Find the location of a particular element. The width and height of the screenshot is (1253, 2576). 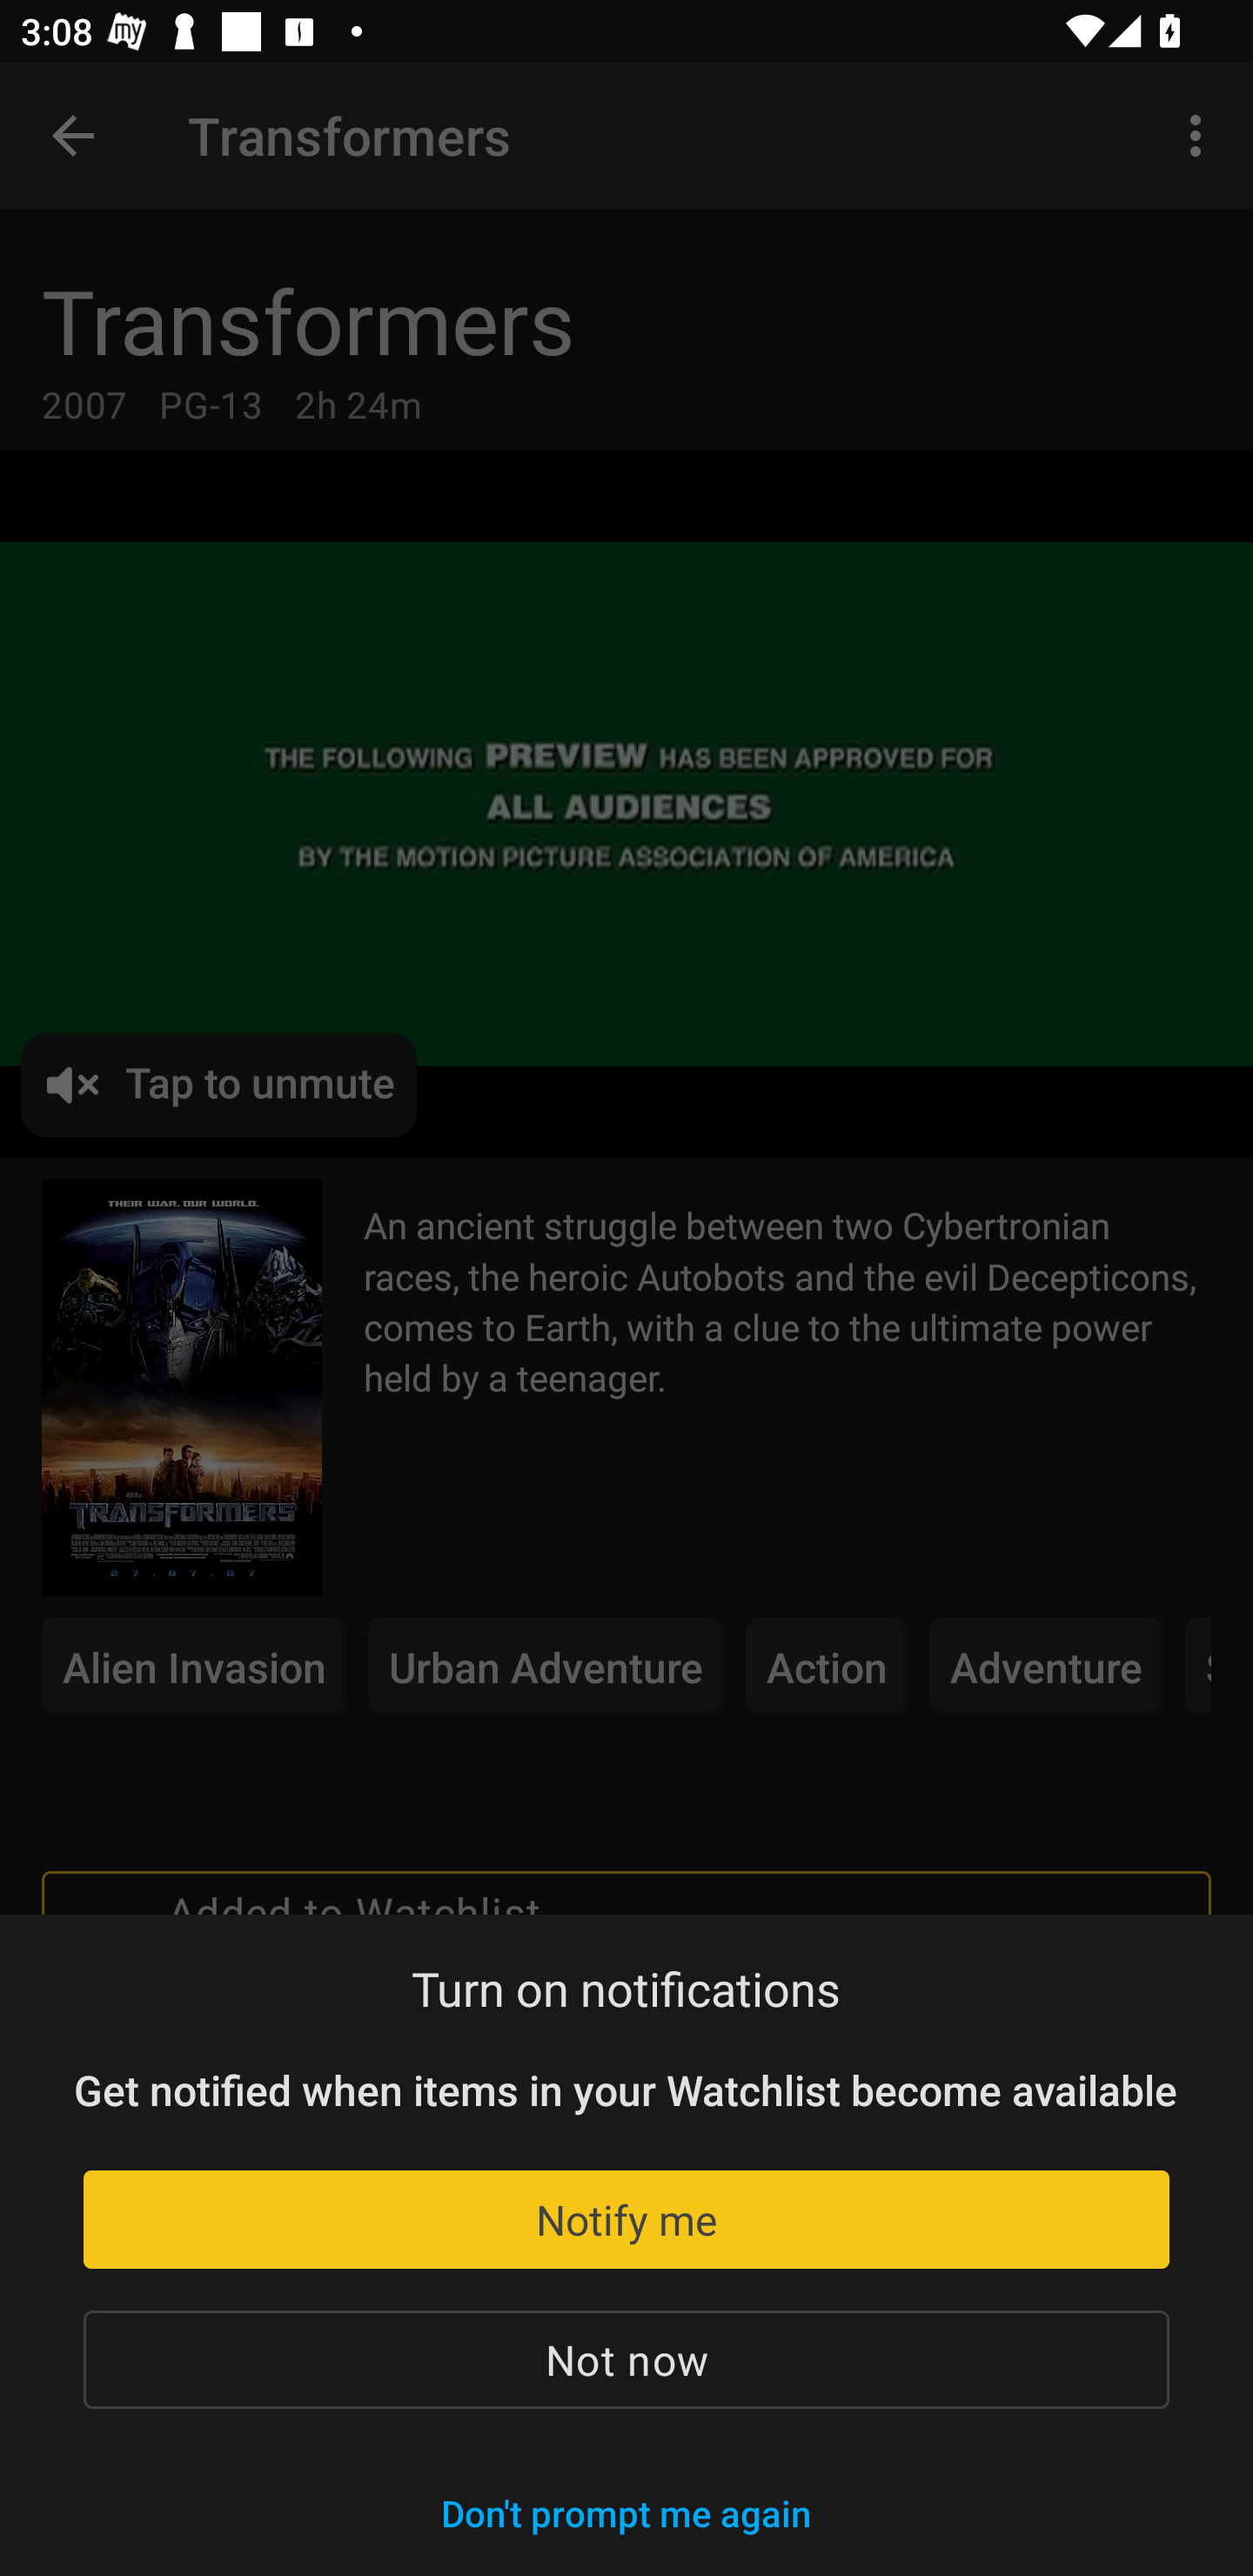

Notify me is located at coordinates (626, 2220).